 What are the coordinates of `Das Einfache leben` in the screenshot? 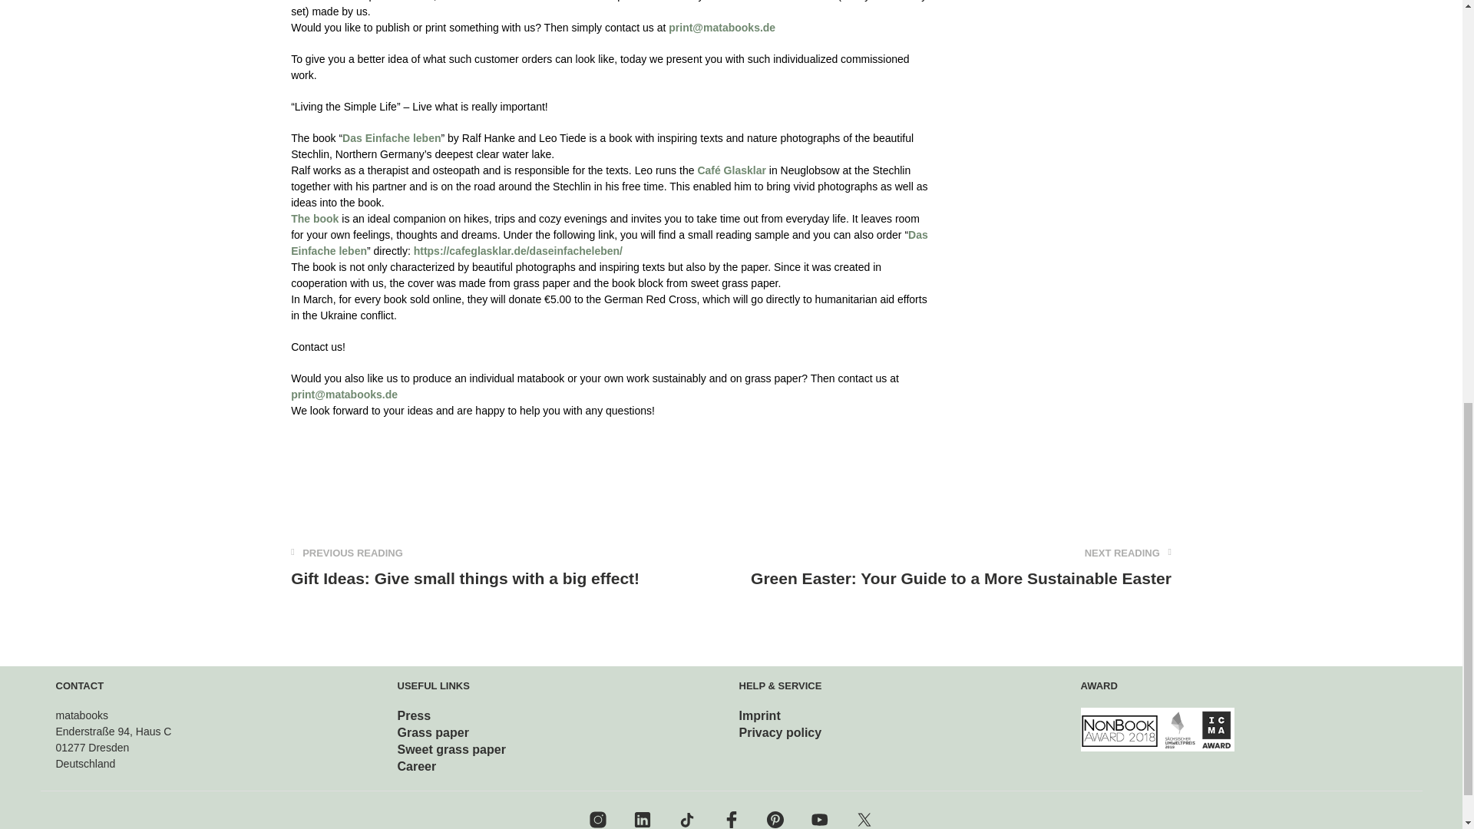 It's located at (392, 137).